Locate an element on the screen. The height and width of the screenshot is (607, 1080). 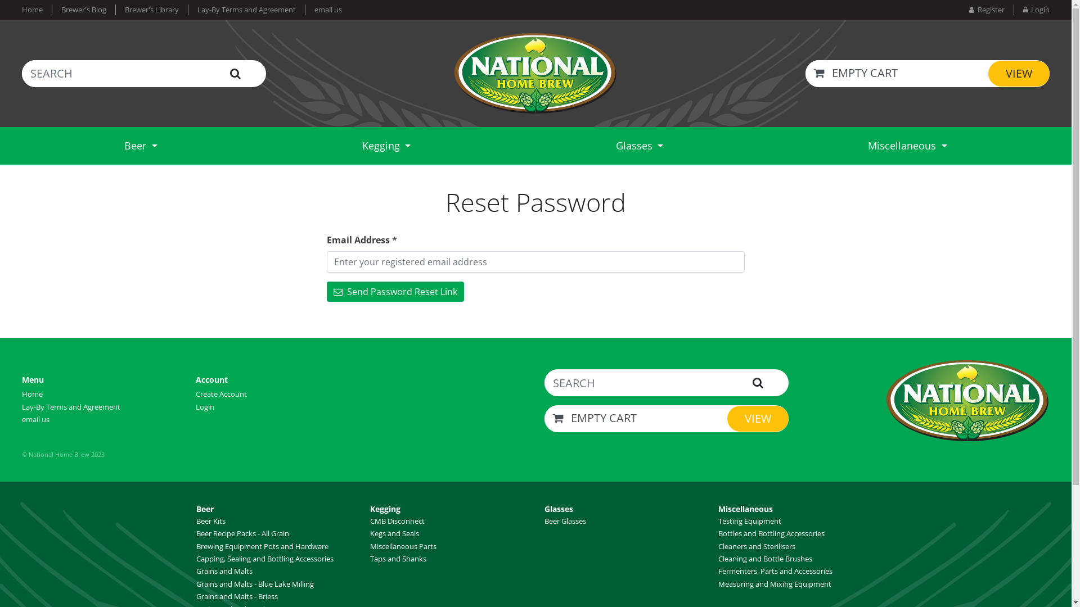
Login is located at coordinates (205, 406).